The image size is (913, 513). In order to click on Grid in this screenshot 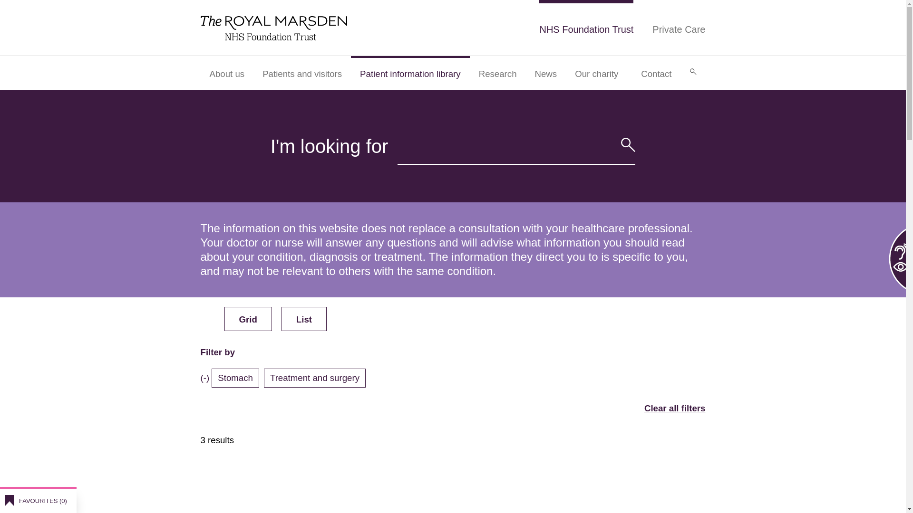, I will do `click(248, 318)`.